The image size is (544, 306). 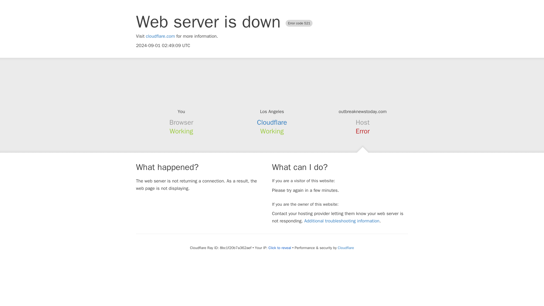 I want to click on Click to reveal, so click(x=280, y=248).